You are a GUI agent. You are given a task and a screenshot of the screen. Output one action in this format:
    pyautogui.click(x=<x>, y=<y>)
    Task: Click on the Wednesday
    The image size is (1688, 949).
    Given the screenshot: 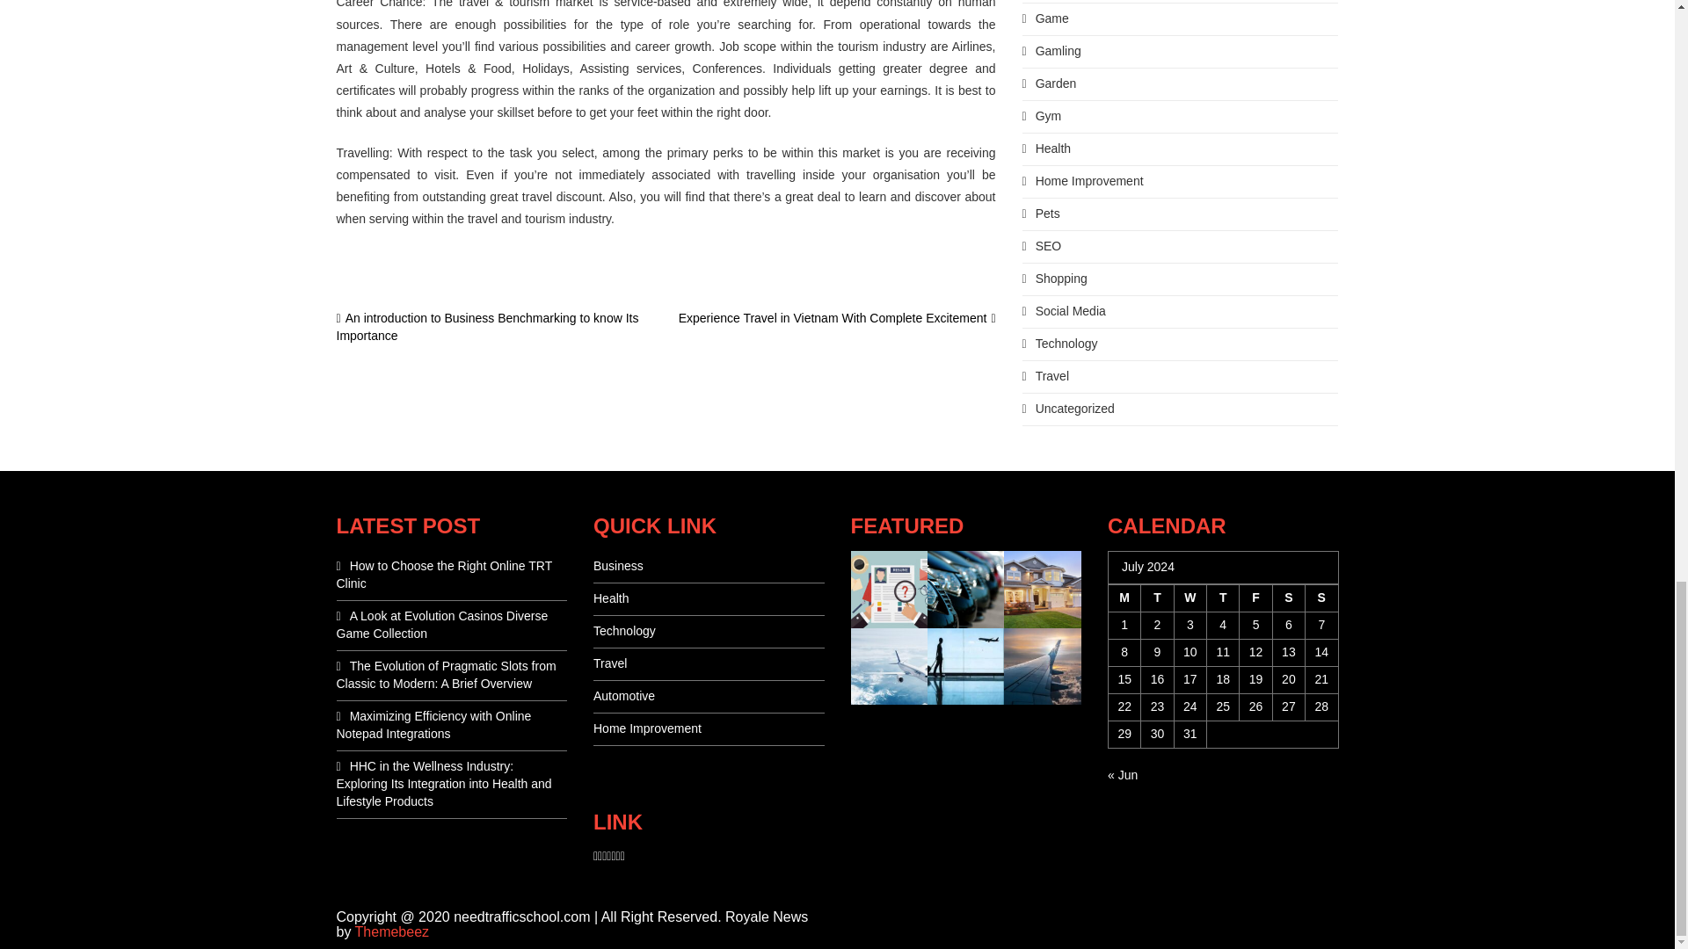 What is the action you would take?
    pyautogui.click(x=1190, y=598)
    